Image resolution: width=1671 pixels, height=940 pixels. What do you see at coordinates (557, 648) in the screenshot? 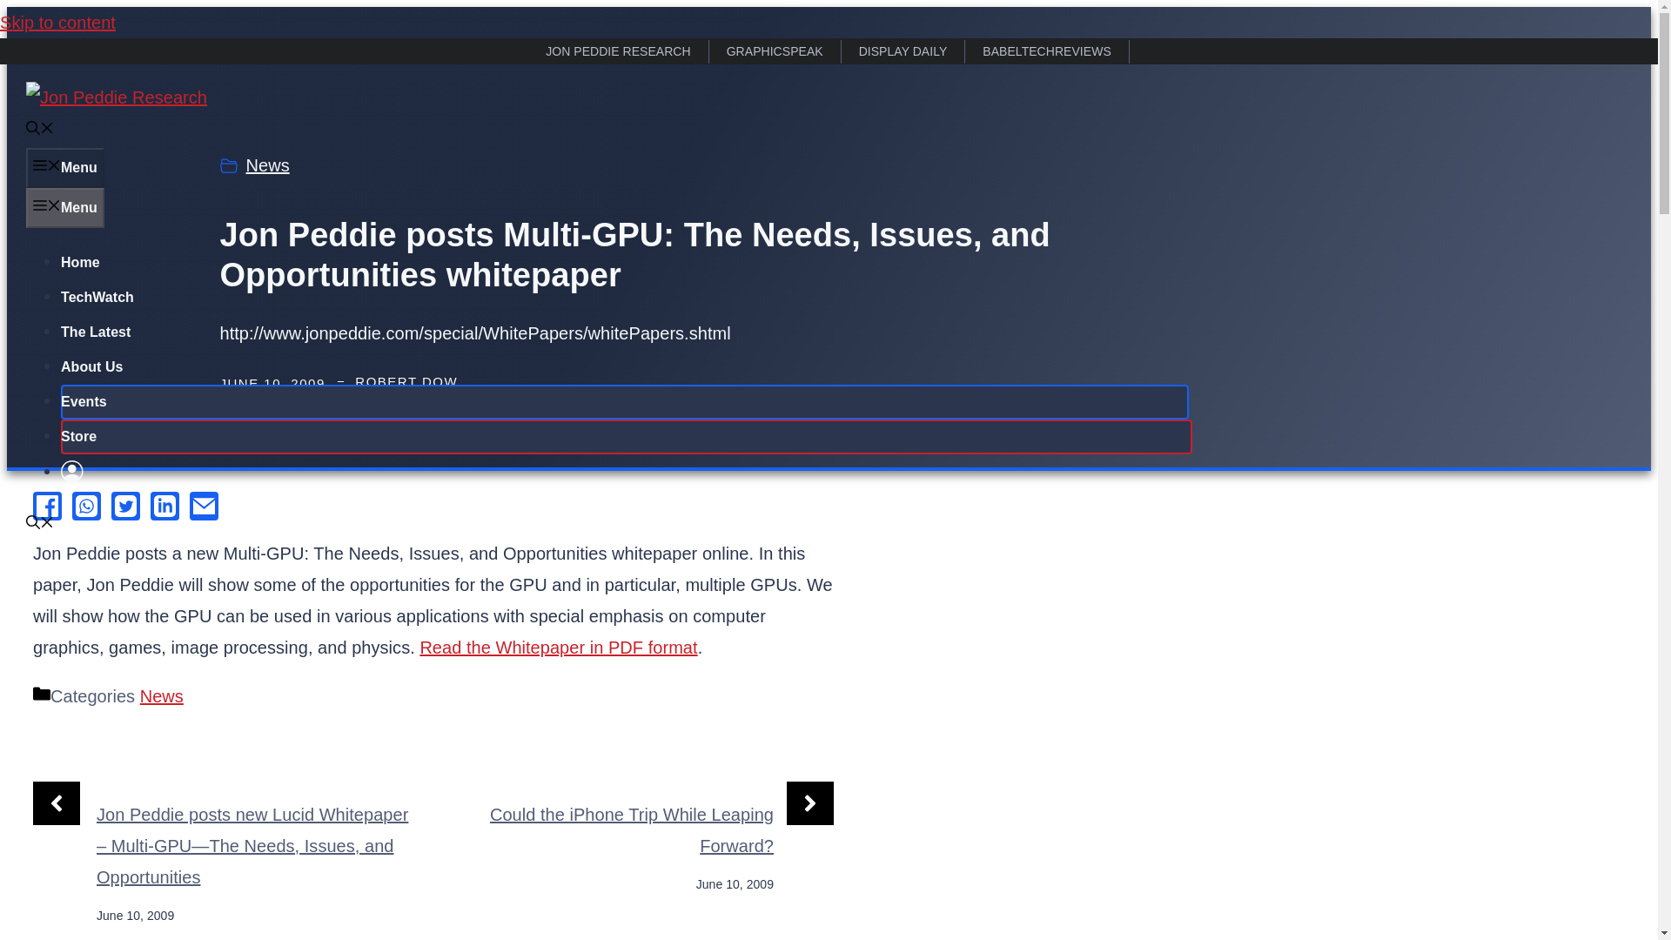
I see `Read the Whitepaper in PDF format` at bounding box center [557, 648].